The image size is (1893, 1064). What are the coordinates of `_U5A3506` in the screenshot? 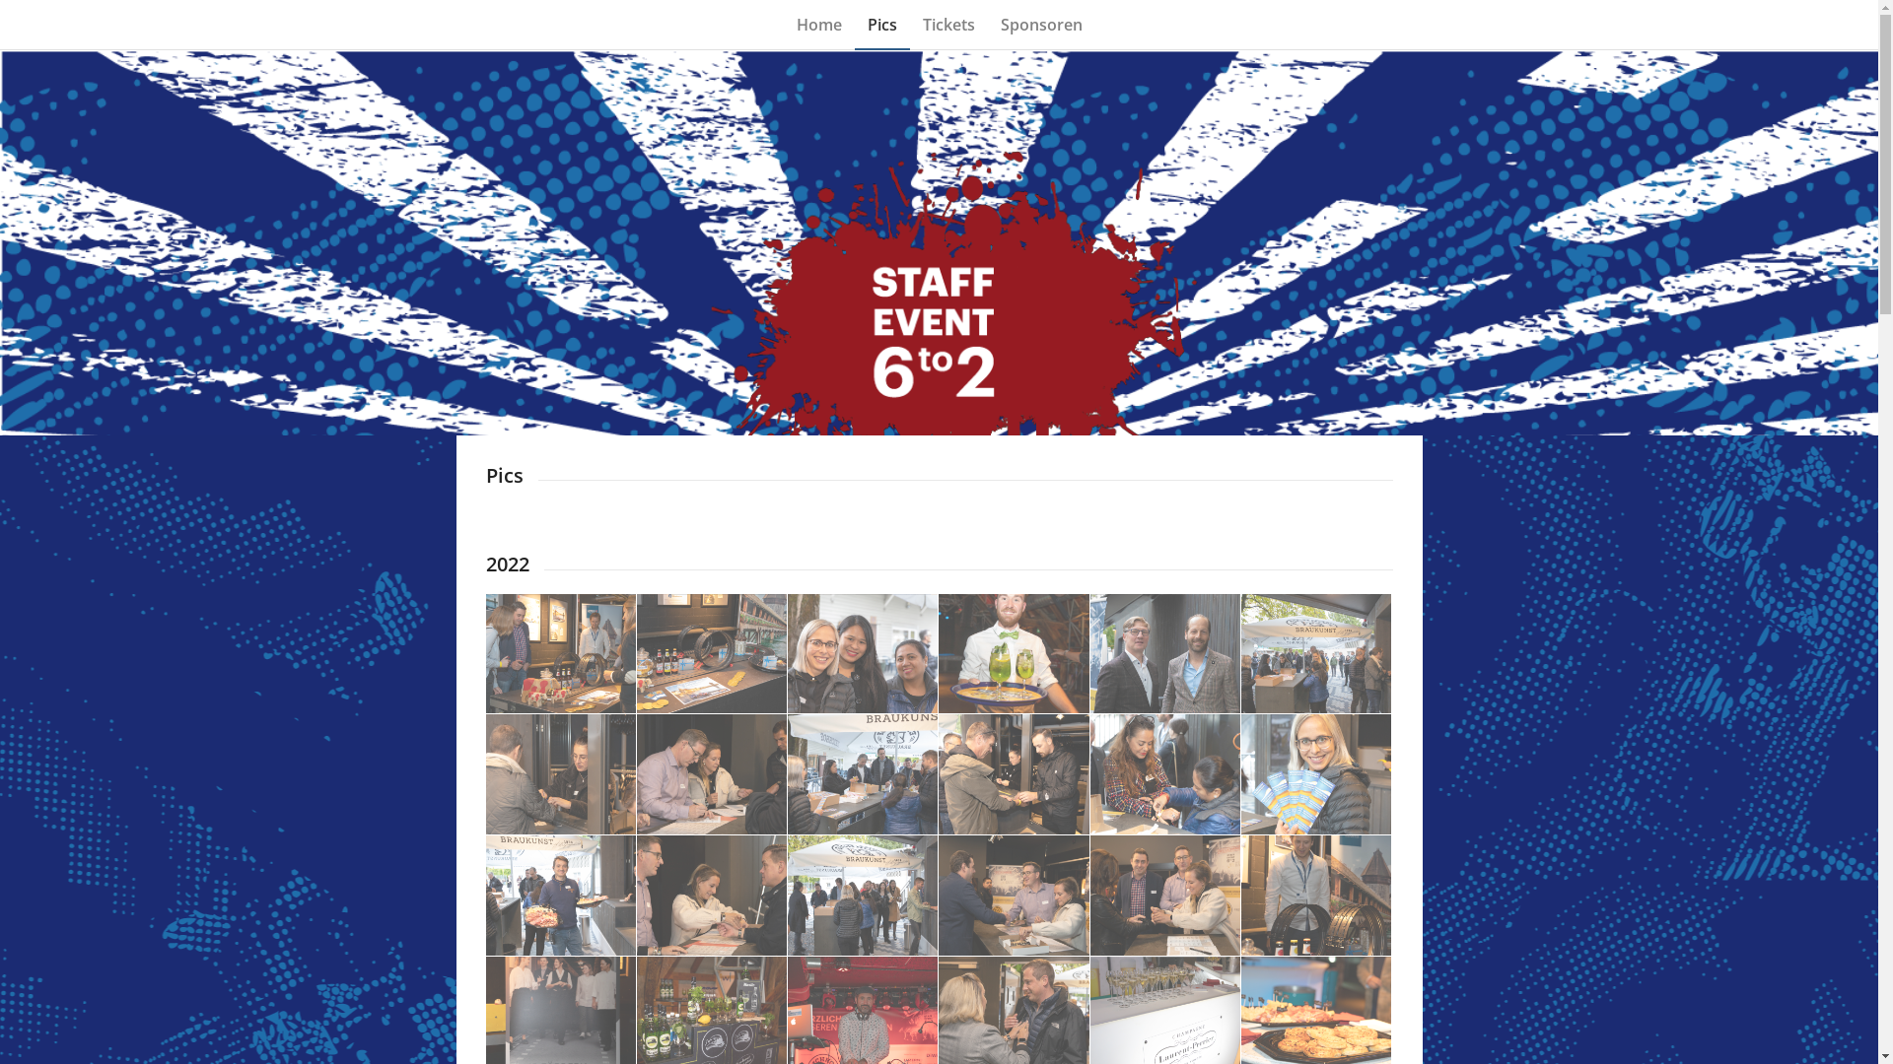 It's located at (863, 896).